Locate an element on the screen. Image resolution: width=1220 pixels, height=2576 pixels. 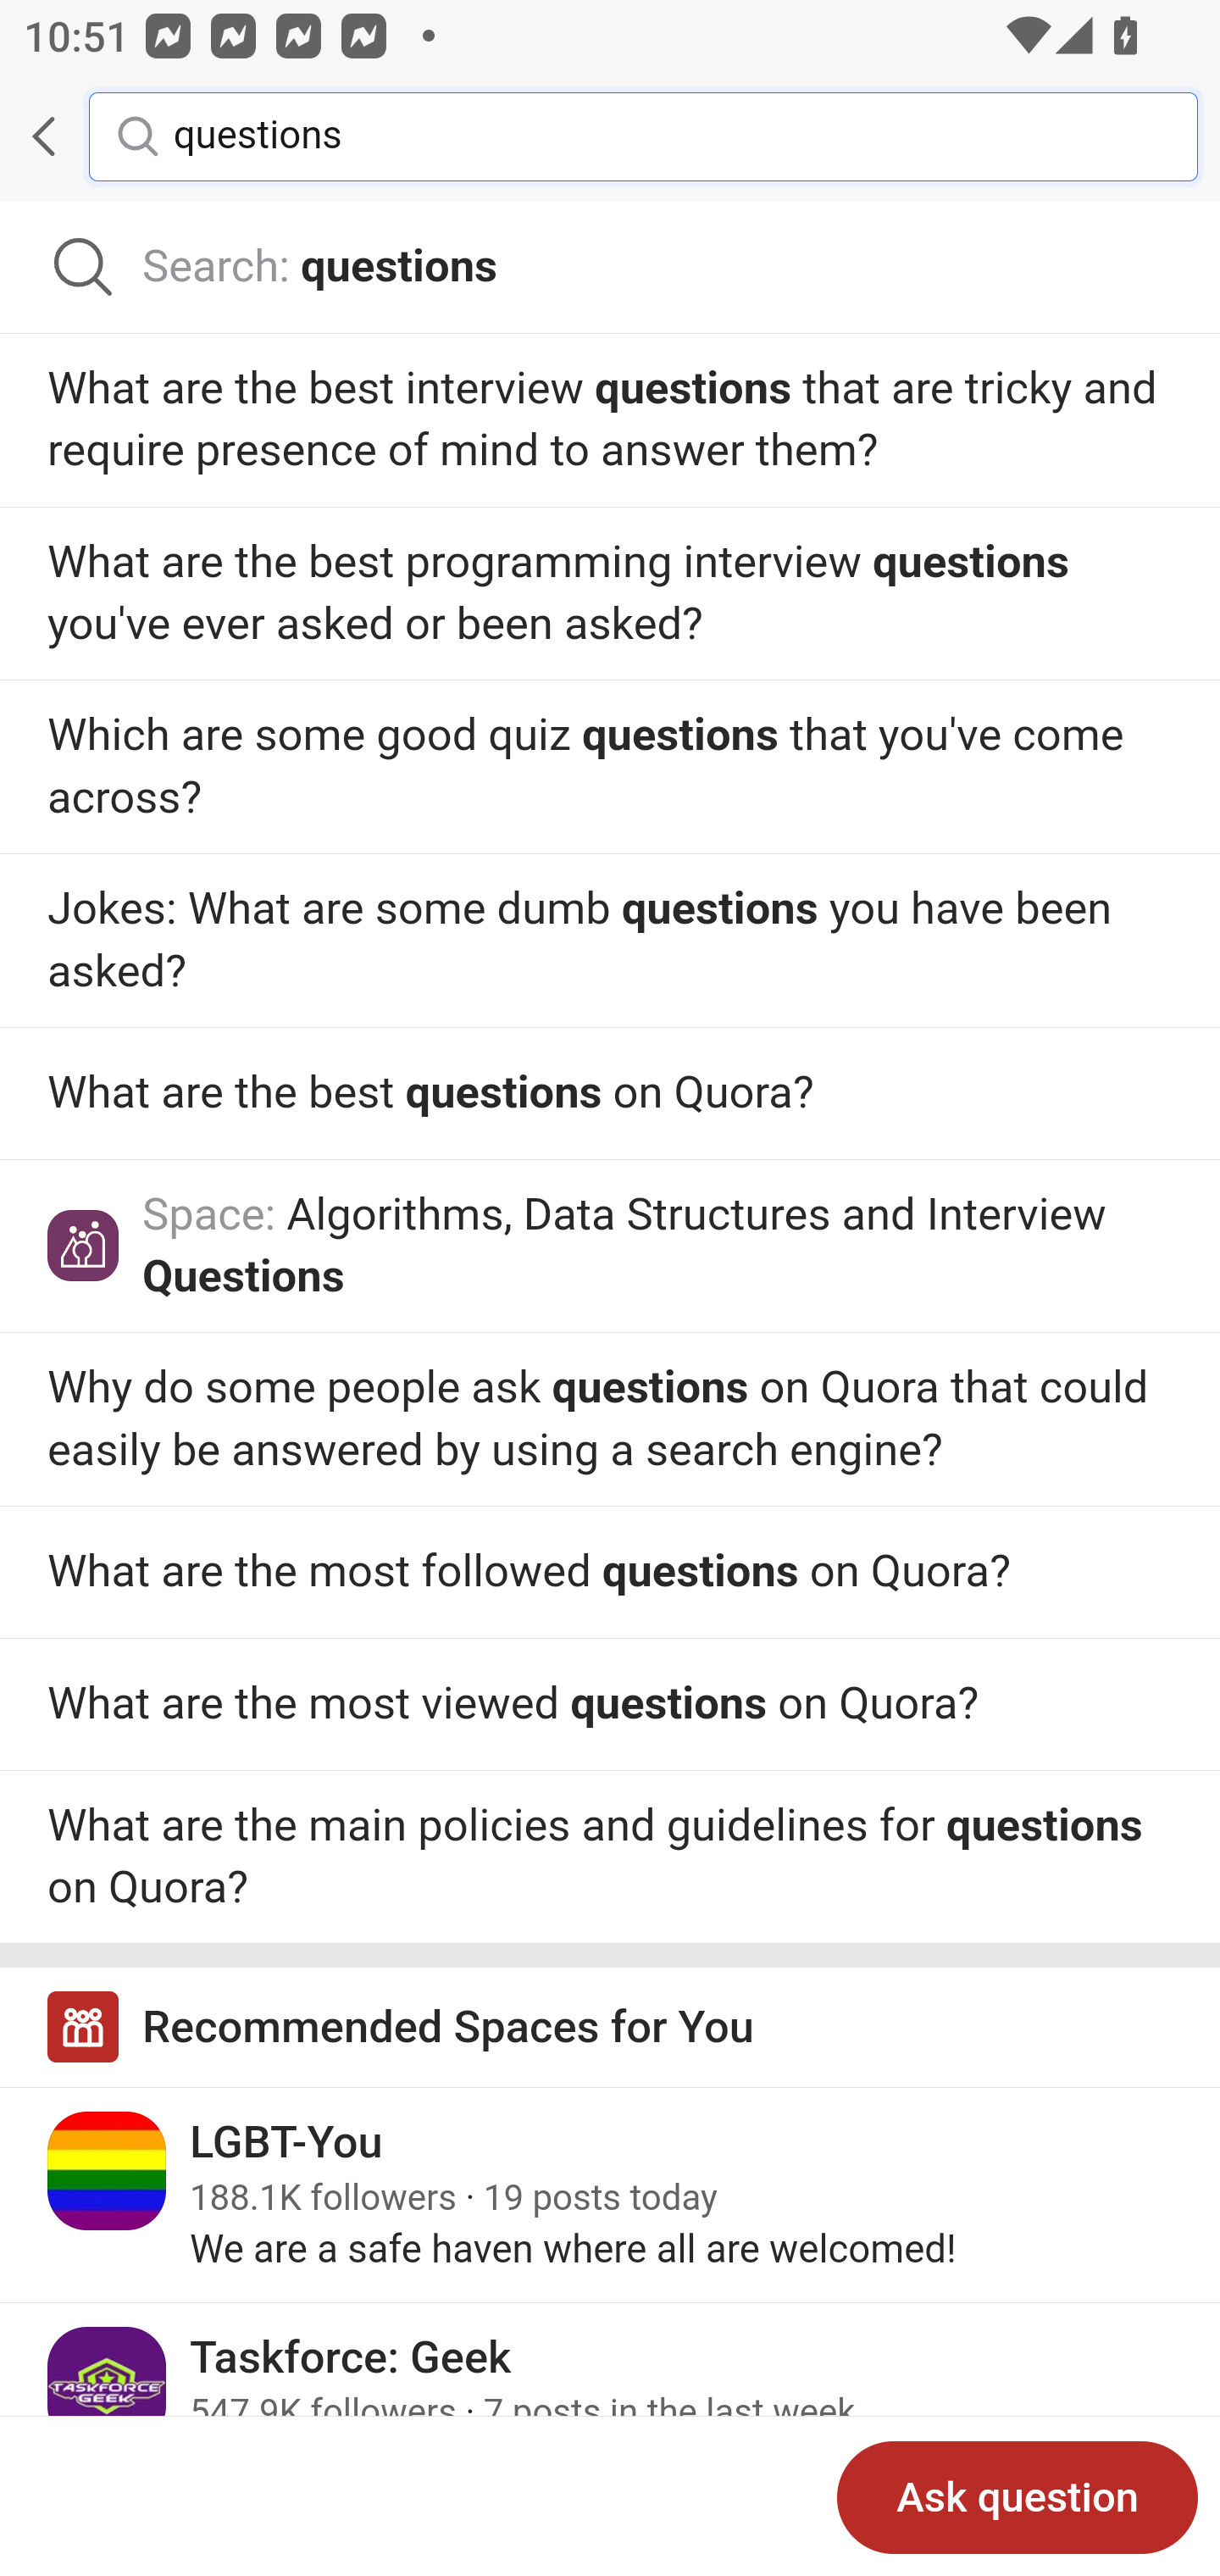
questions is located at coordinates (661, 135).